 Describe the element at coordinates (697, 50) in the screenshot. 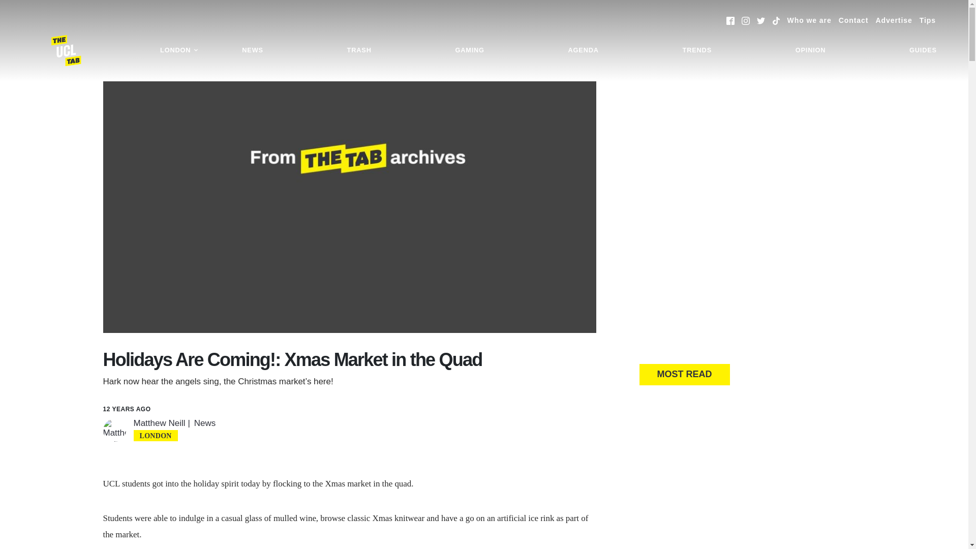

I see `TRENDS` at that location.